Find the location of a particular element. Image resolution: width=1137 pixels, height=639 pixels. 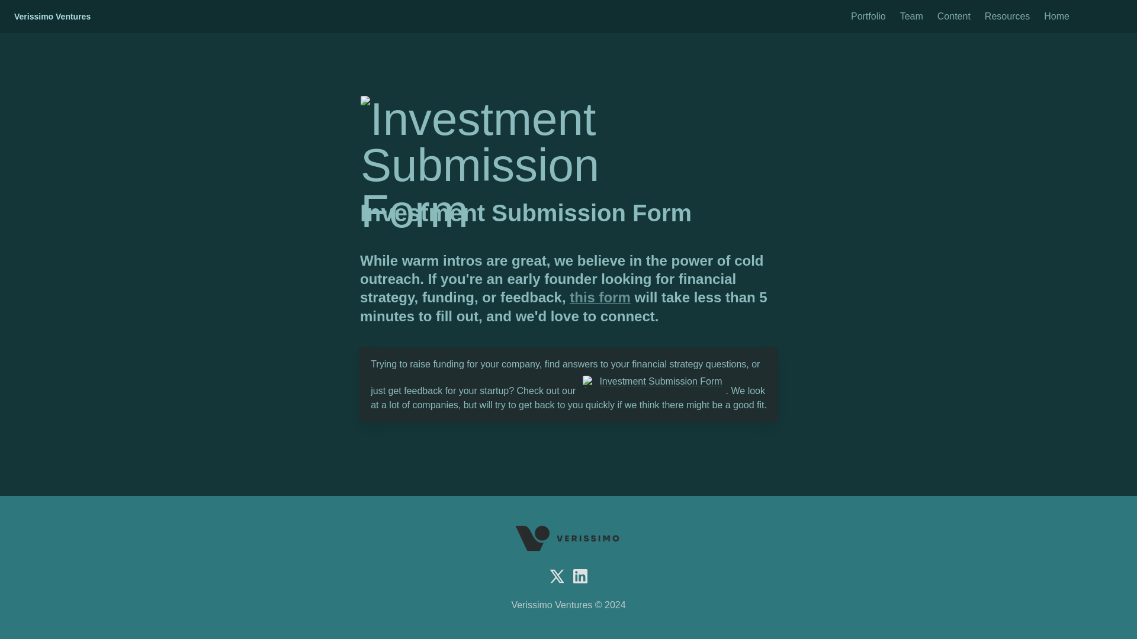

LinkedIn is located at coordinates (580, 576).